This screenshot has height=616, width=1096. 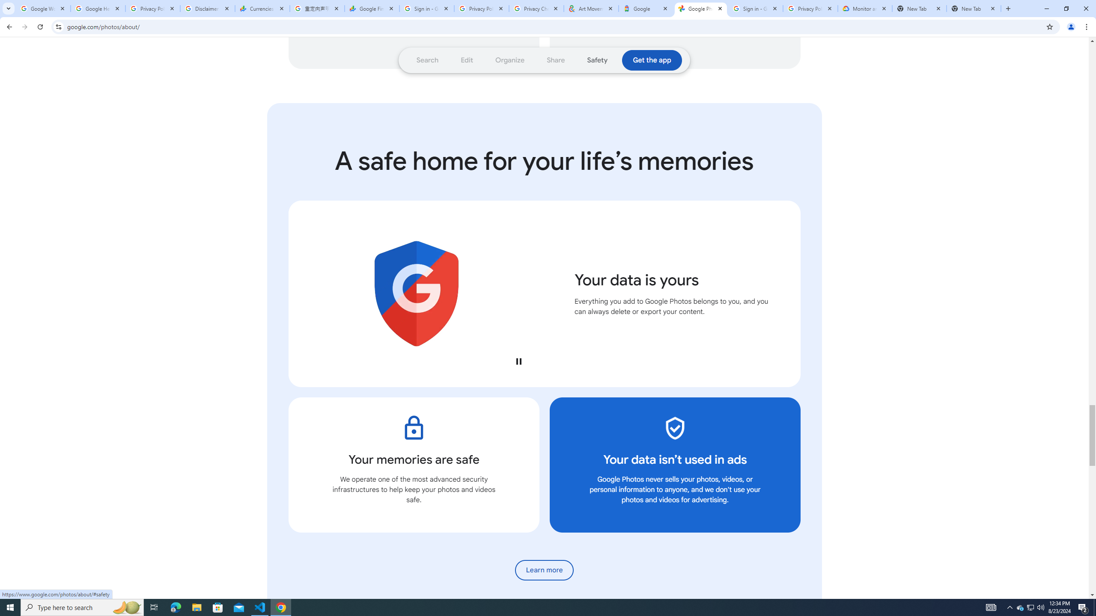 What do you see at coordinates (974, 9) in the screenshot?
I see `New Tab` at bounding box center [974, 9].